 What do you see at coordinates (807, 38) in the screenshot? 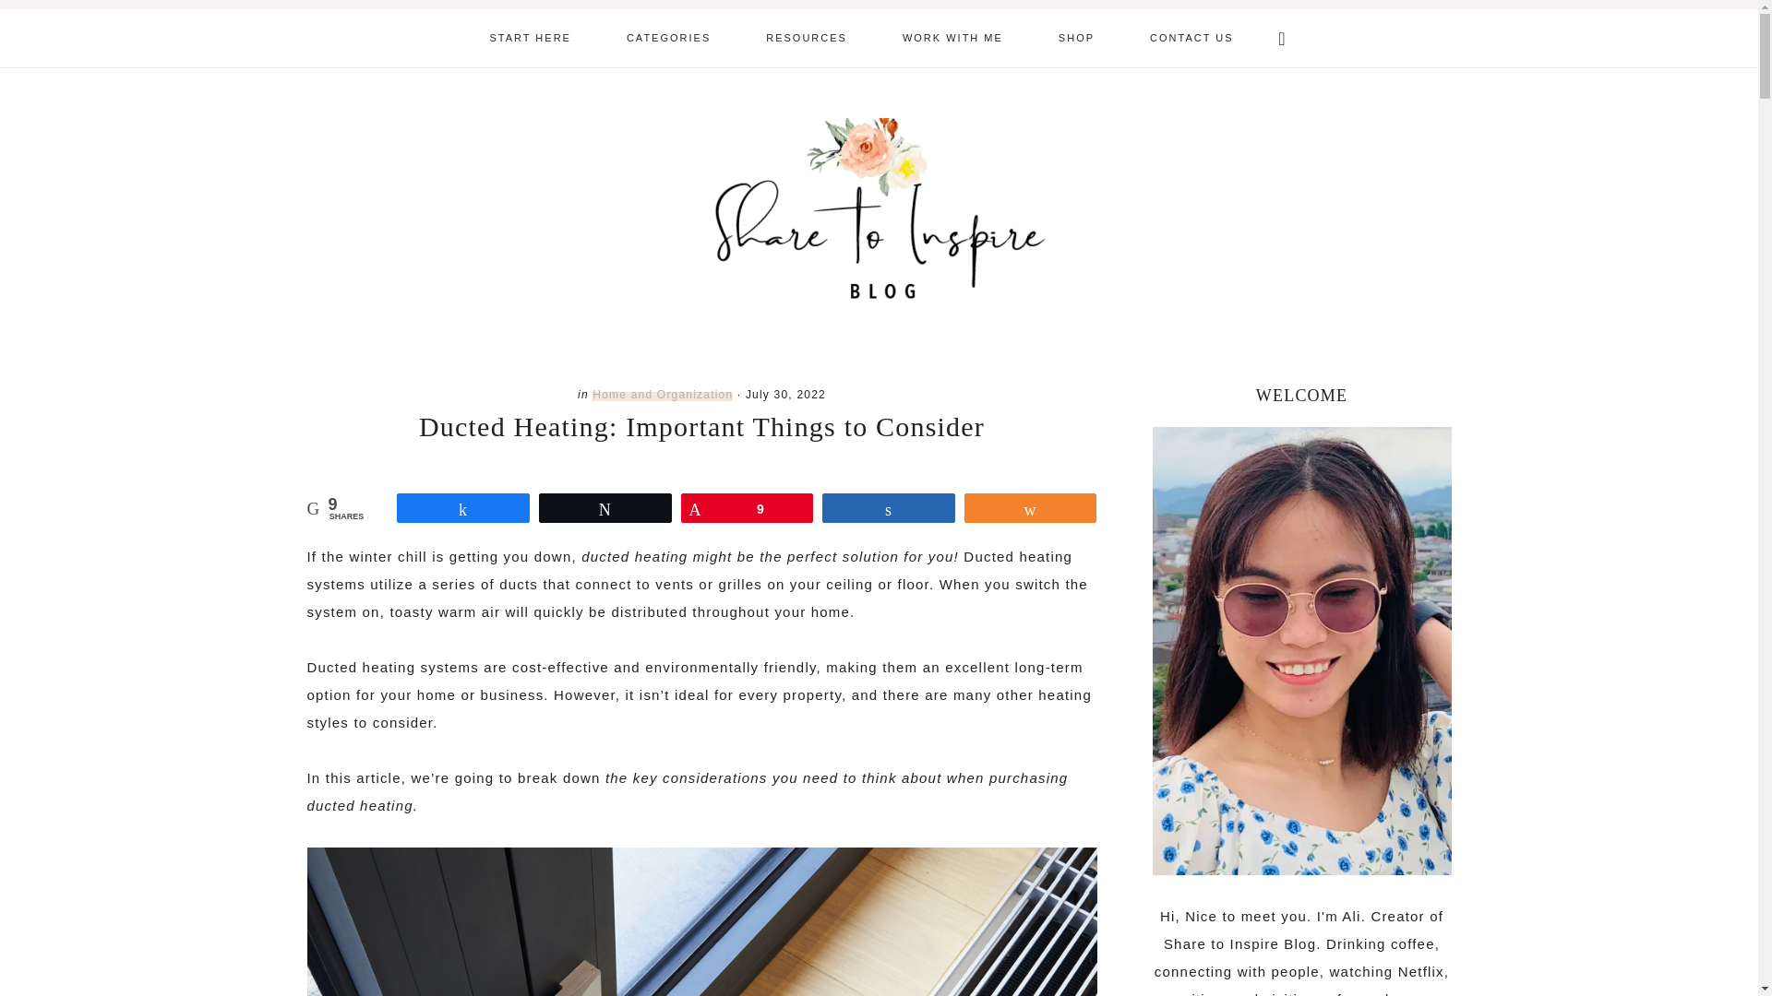
I see `RESOURCES` at bounding box center [807, 38].